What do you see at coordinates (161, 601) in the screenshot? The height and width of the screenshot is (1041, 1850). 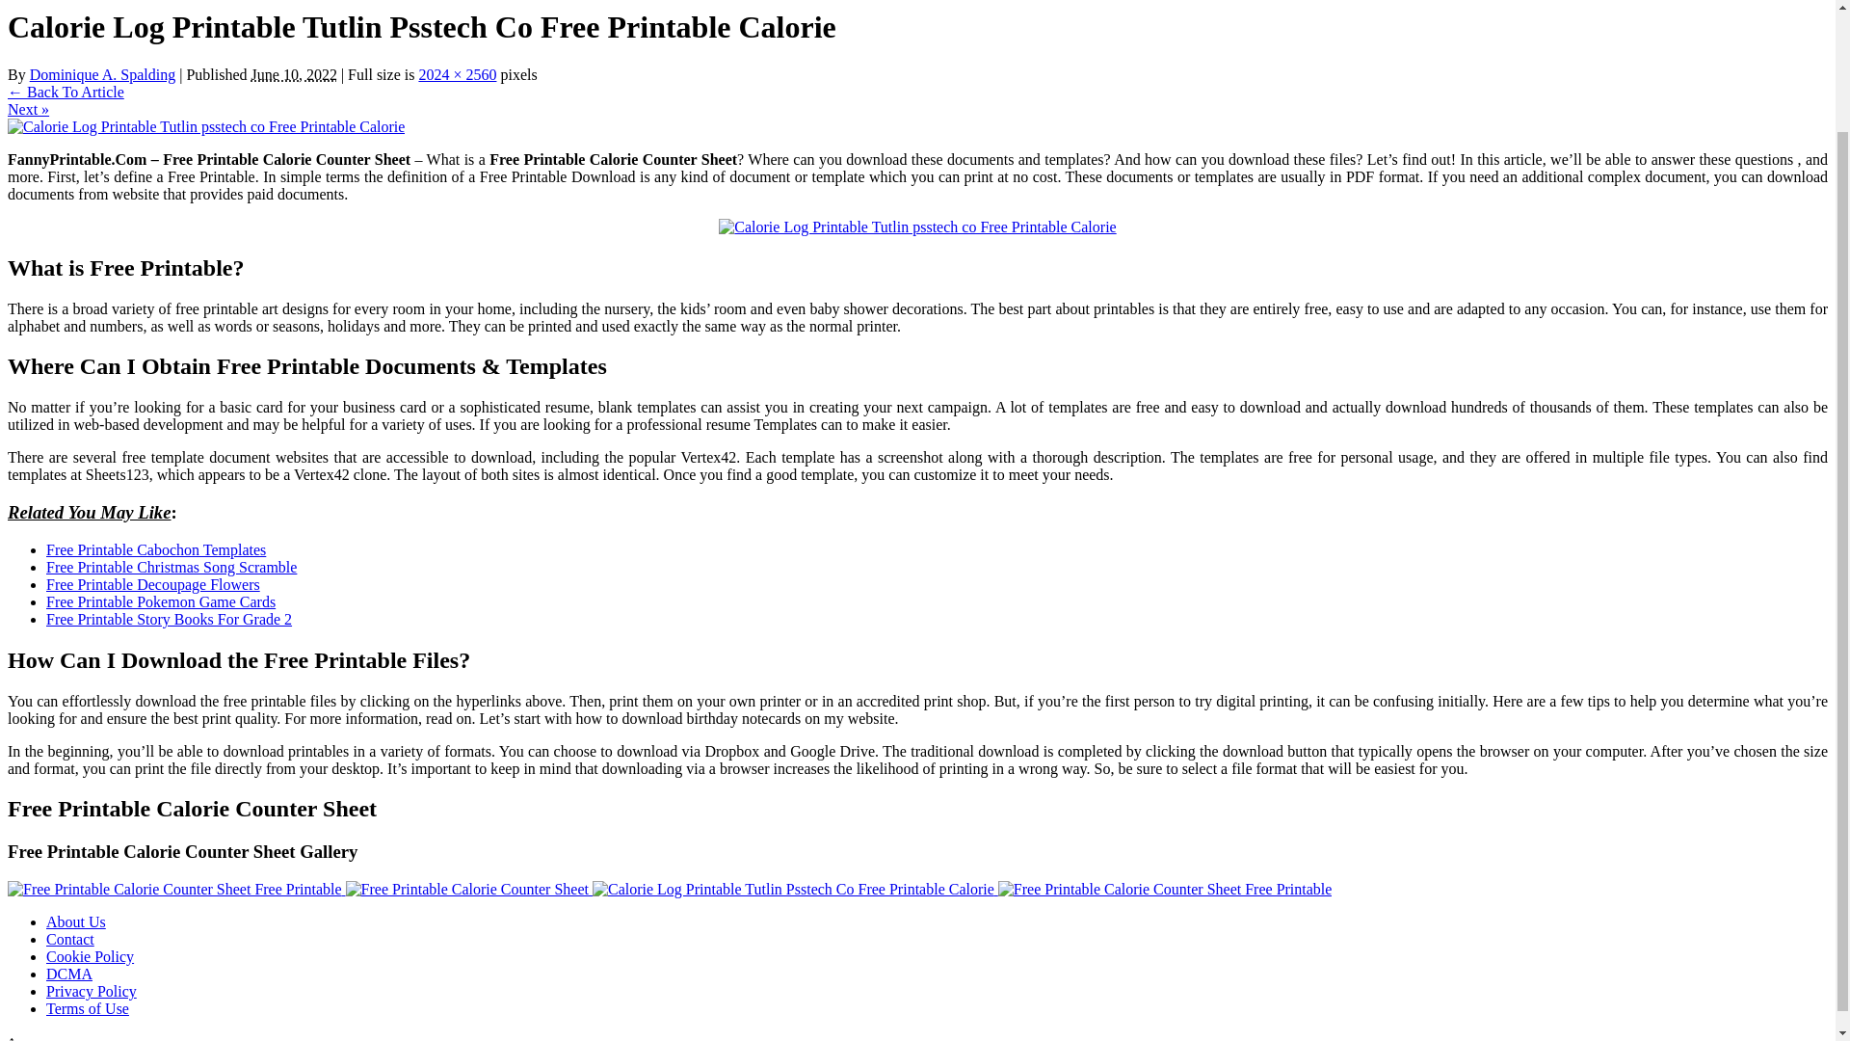 I see `Free Printable Pokemon Game Cards` at bounding box center [161, 601].